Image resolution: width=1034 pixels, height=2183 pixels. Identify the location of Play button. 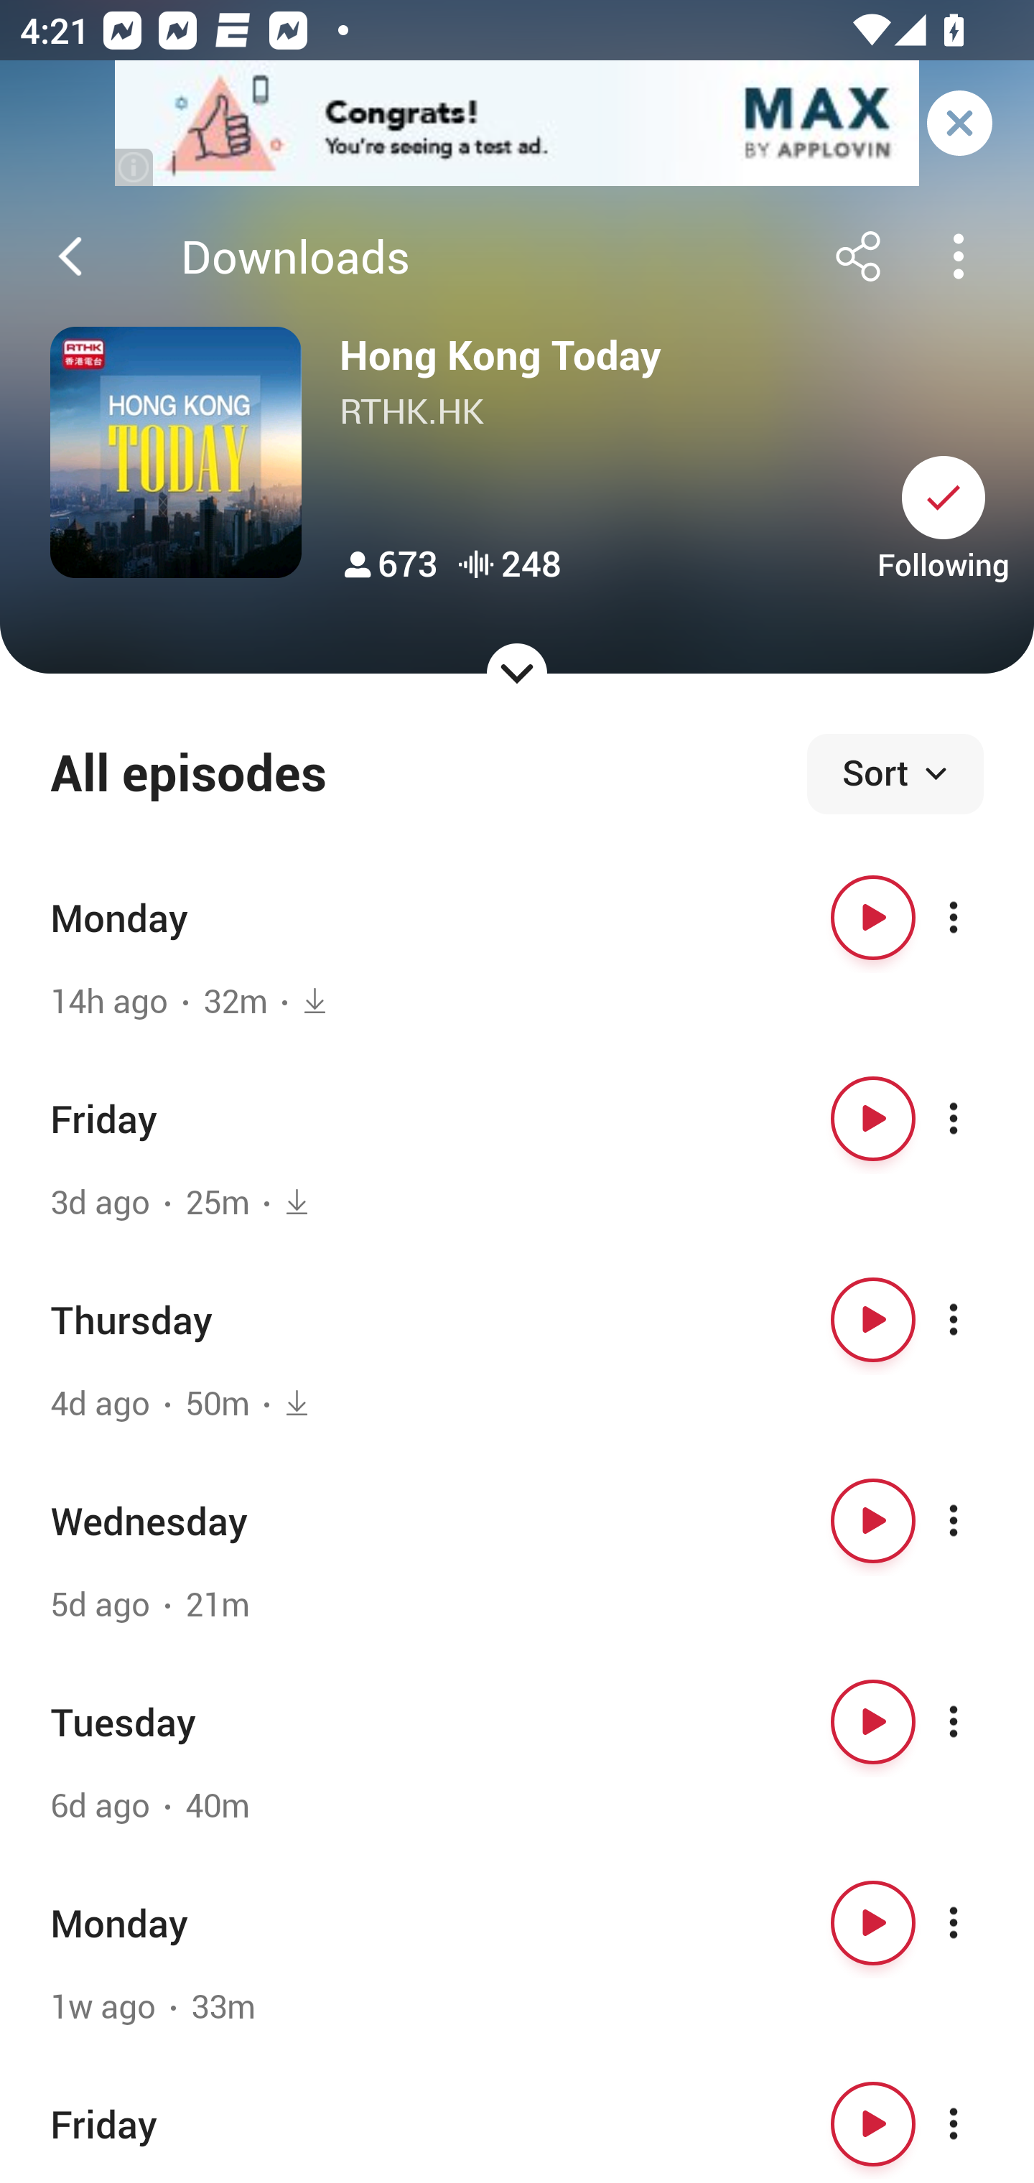
(873, 1519).